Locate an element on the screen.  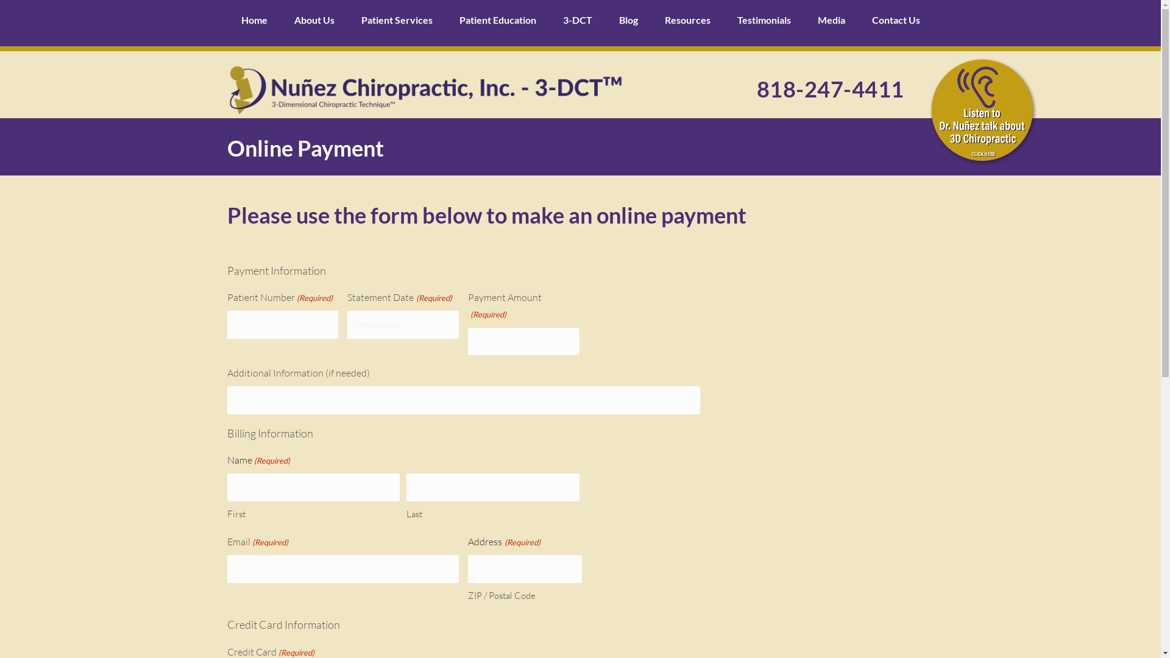
Contact Us is located at coordinates (896, 20).